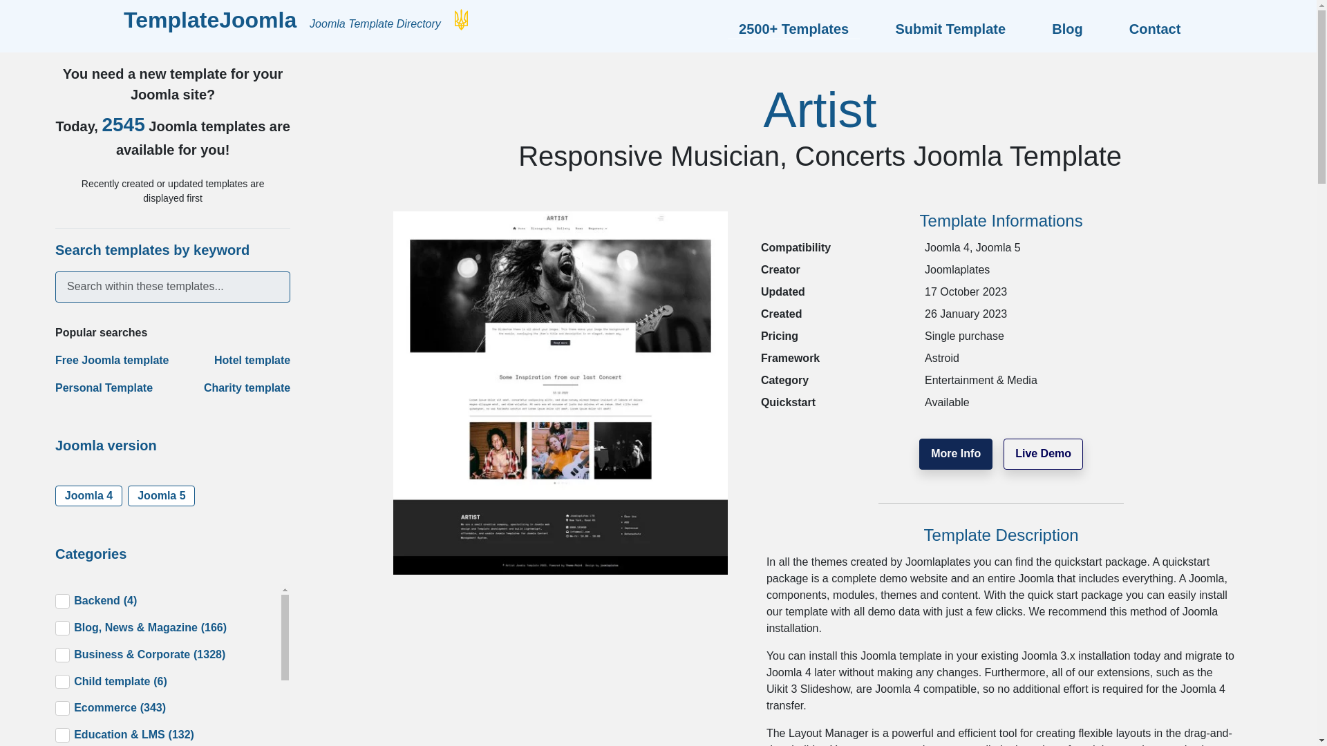 This screenshot has height=746, width=1327. Describe the element at coordinates (1067, 29) in the screenshot. I see `Latest News, and Info about Joomla Templates` at that location.